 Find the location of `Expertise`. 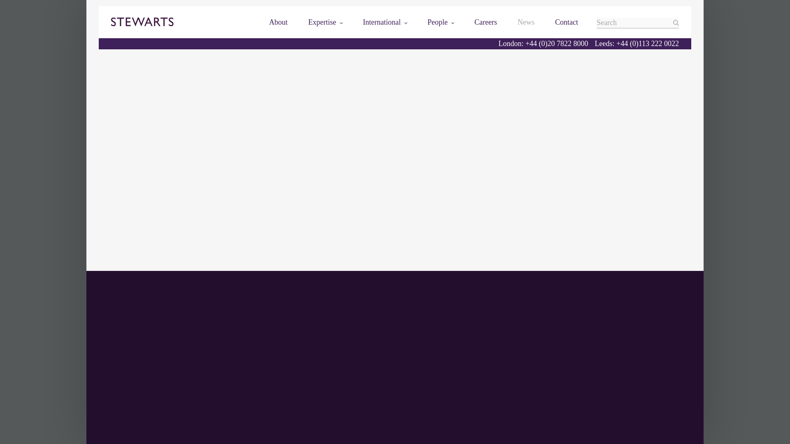

Expertise is located at coordinates (325, 22).